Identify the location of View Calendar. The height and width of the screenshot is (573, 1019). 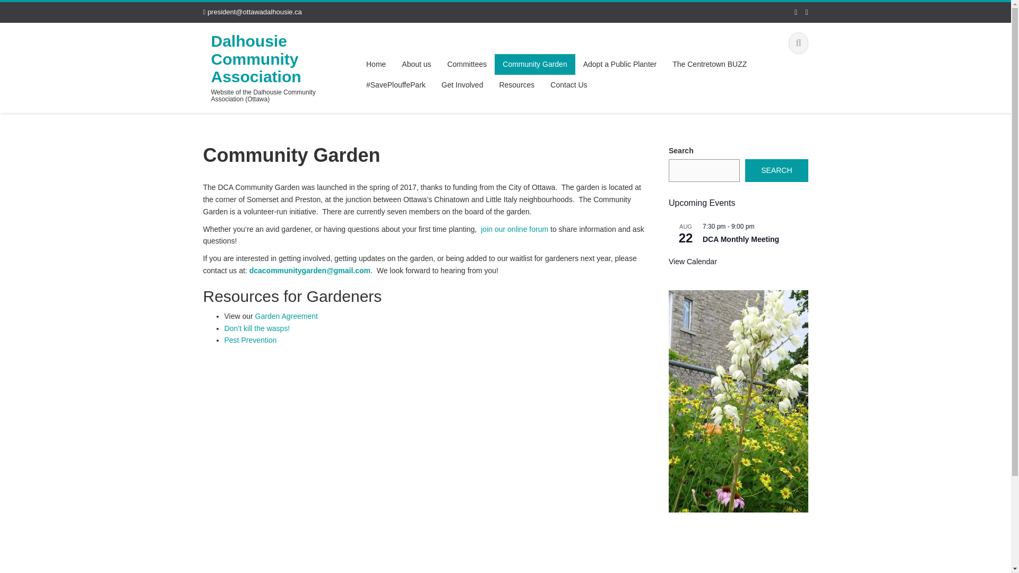
(693, 262).